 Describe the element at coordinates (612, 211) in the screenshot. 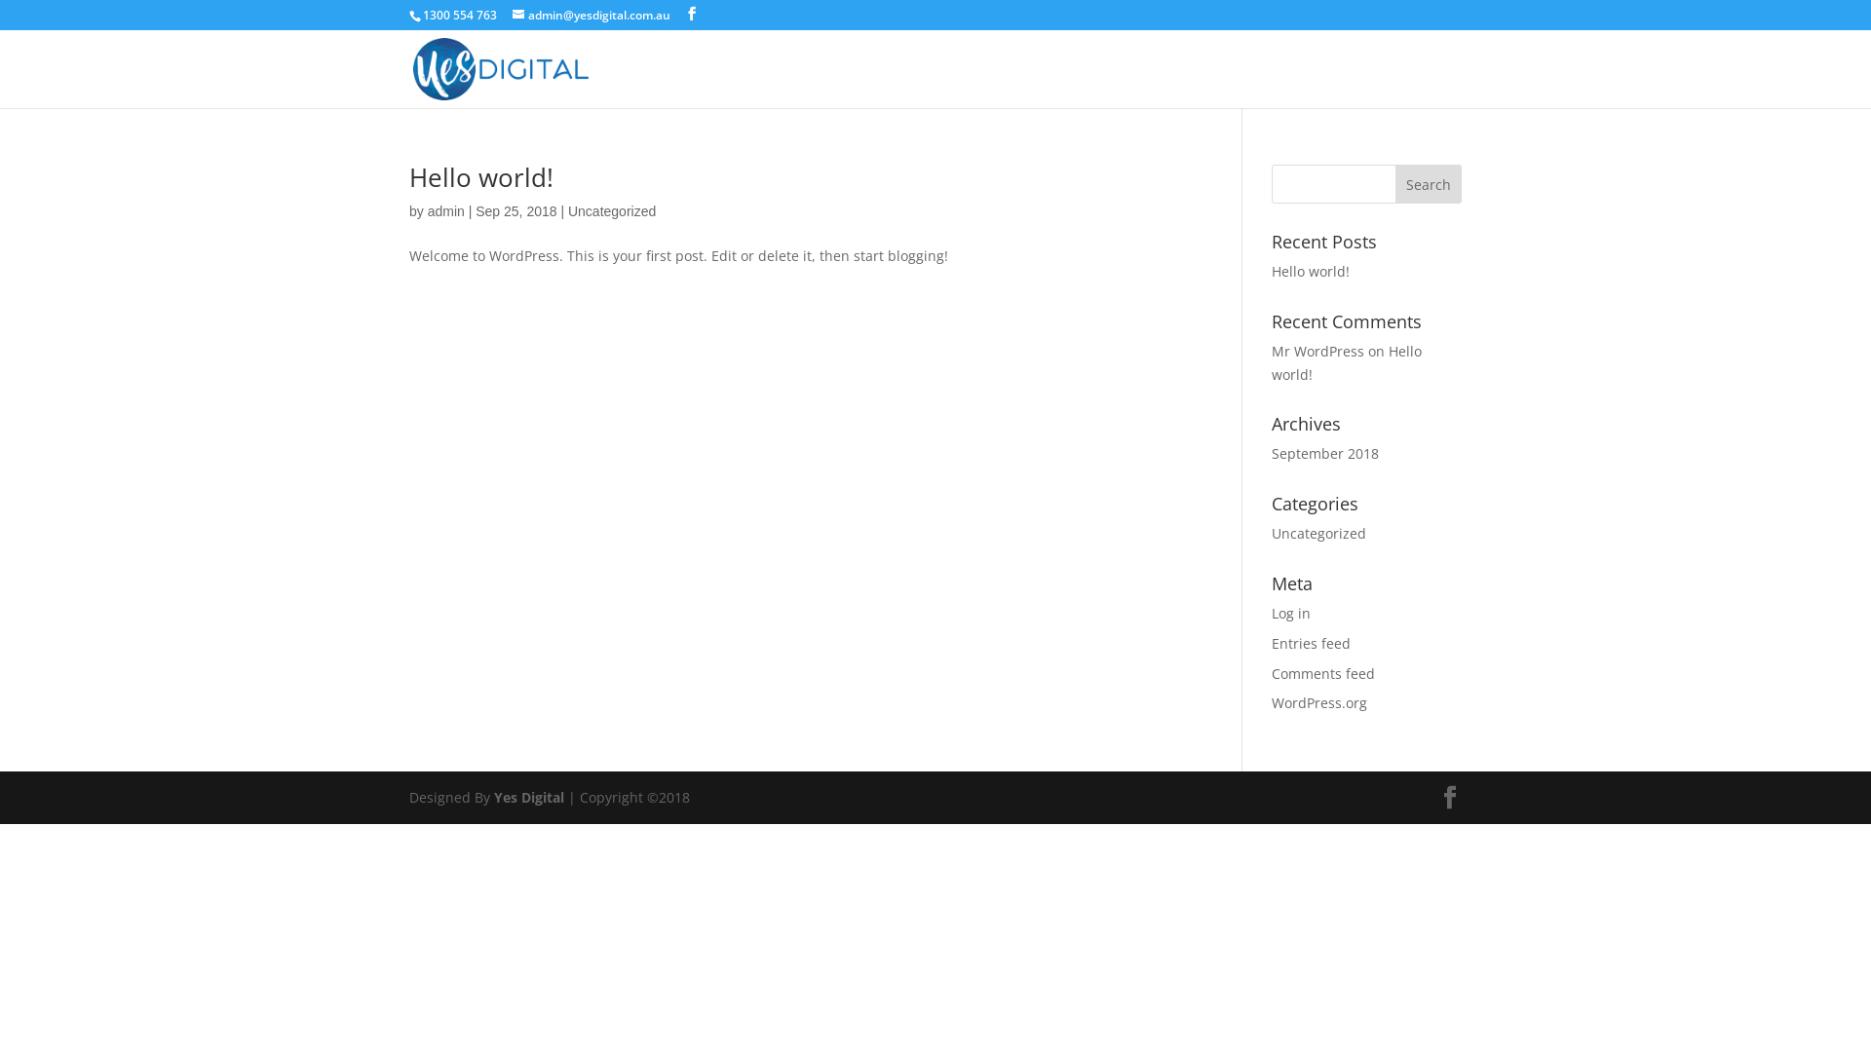

I see `Uncategorized` at that location.